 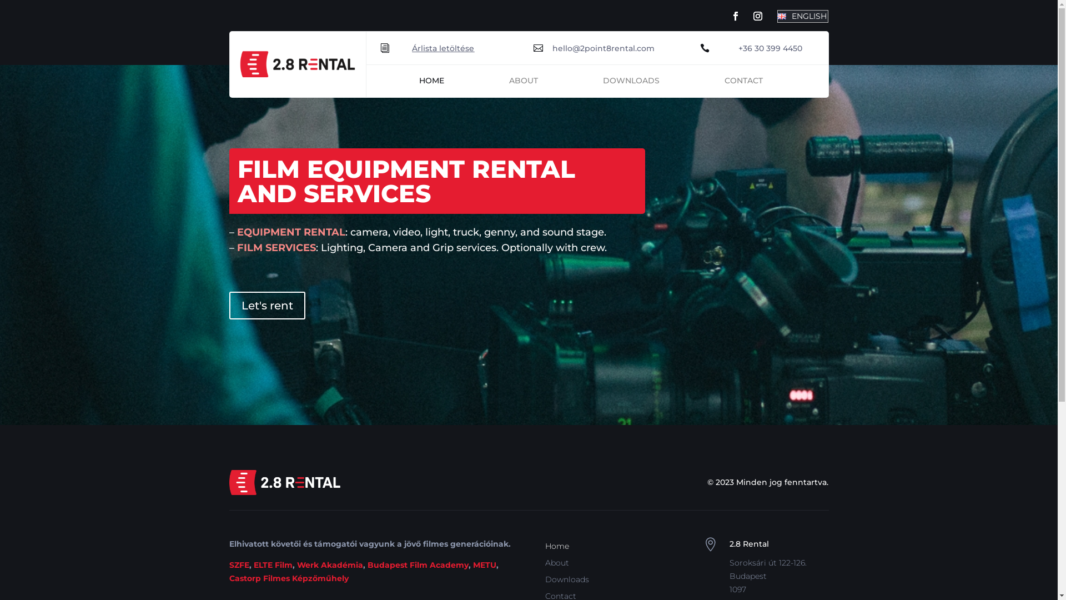 I want to click on About, so click(x=557, y=565).